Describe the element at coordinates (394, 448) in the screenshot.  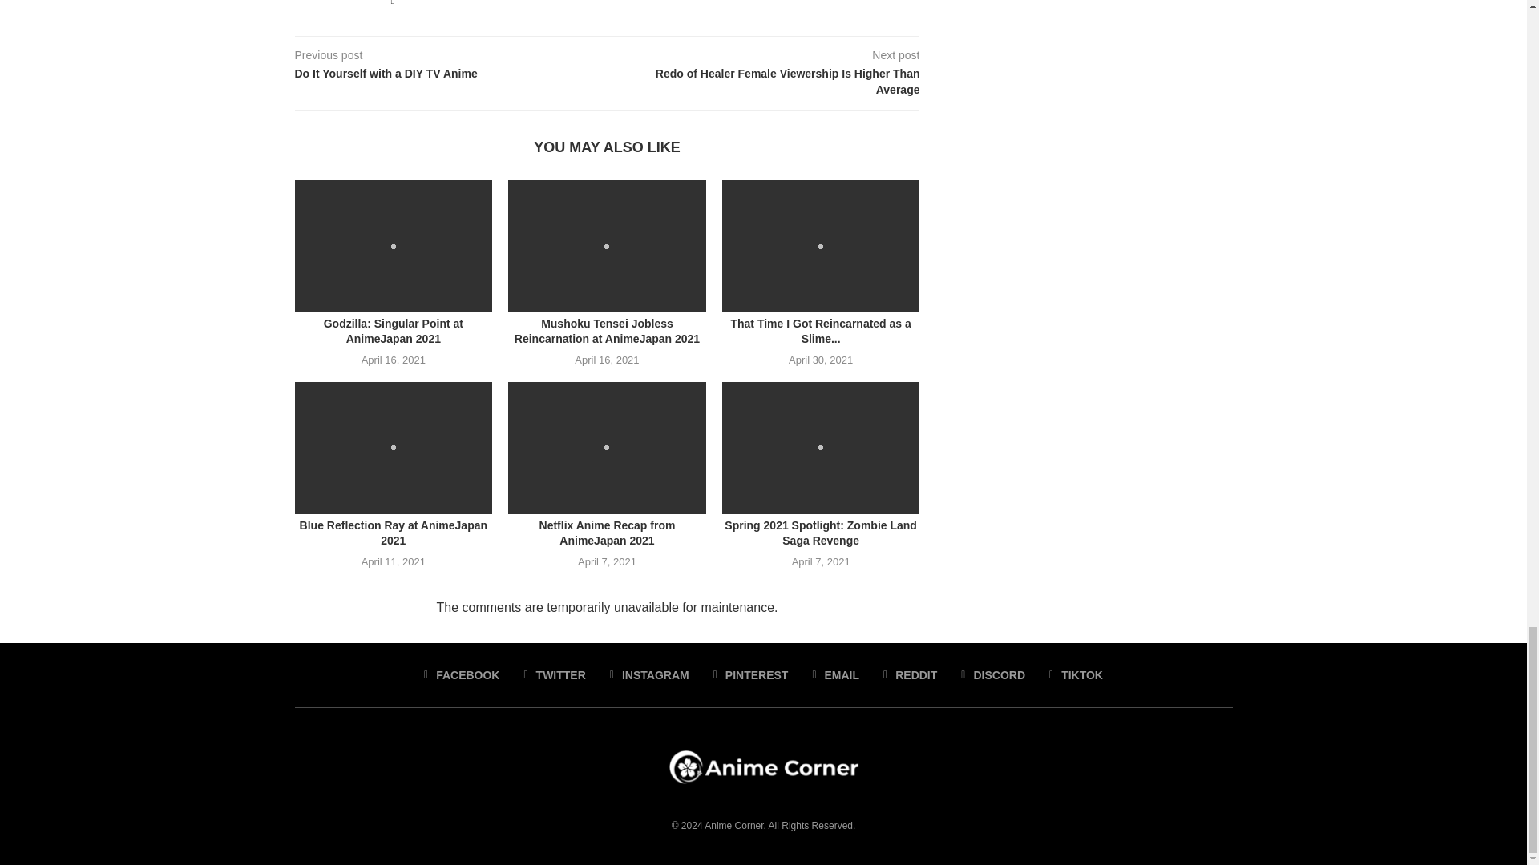
I see `Blue Reflection Ray at AnimeJapan 2021` at that location.